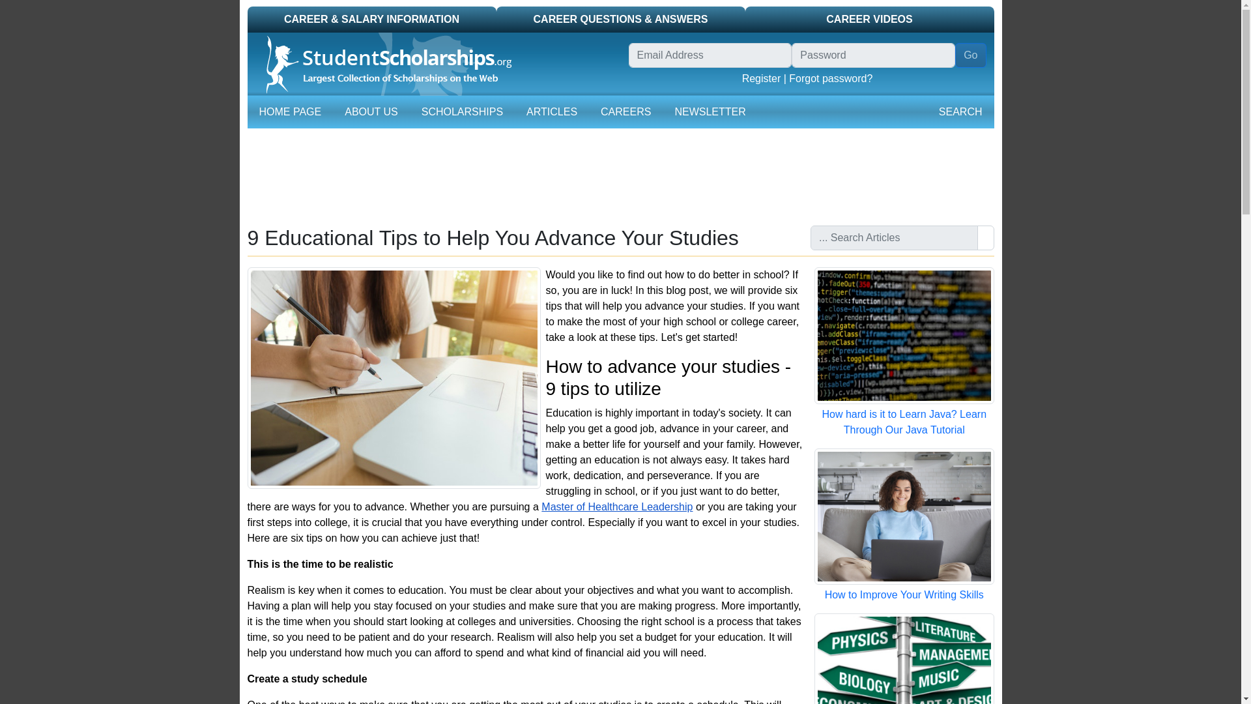 The image size is (1251, 704). Describe the element at coordinates (710, 112) in the screenshot. I see `NEWSLETTER` at that location.